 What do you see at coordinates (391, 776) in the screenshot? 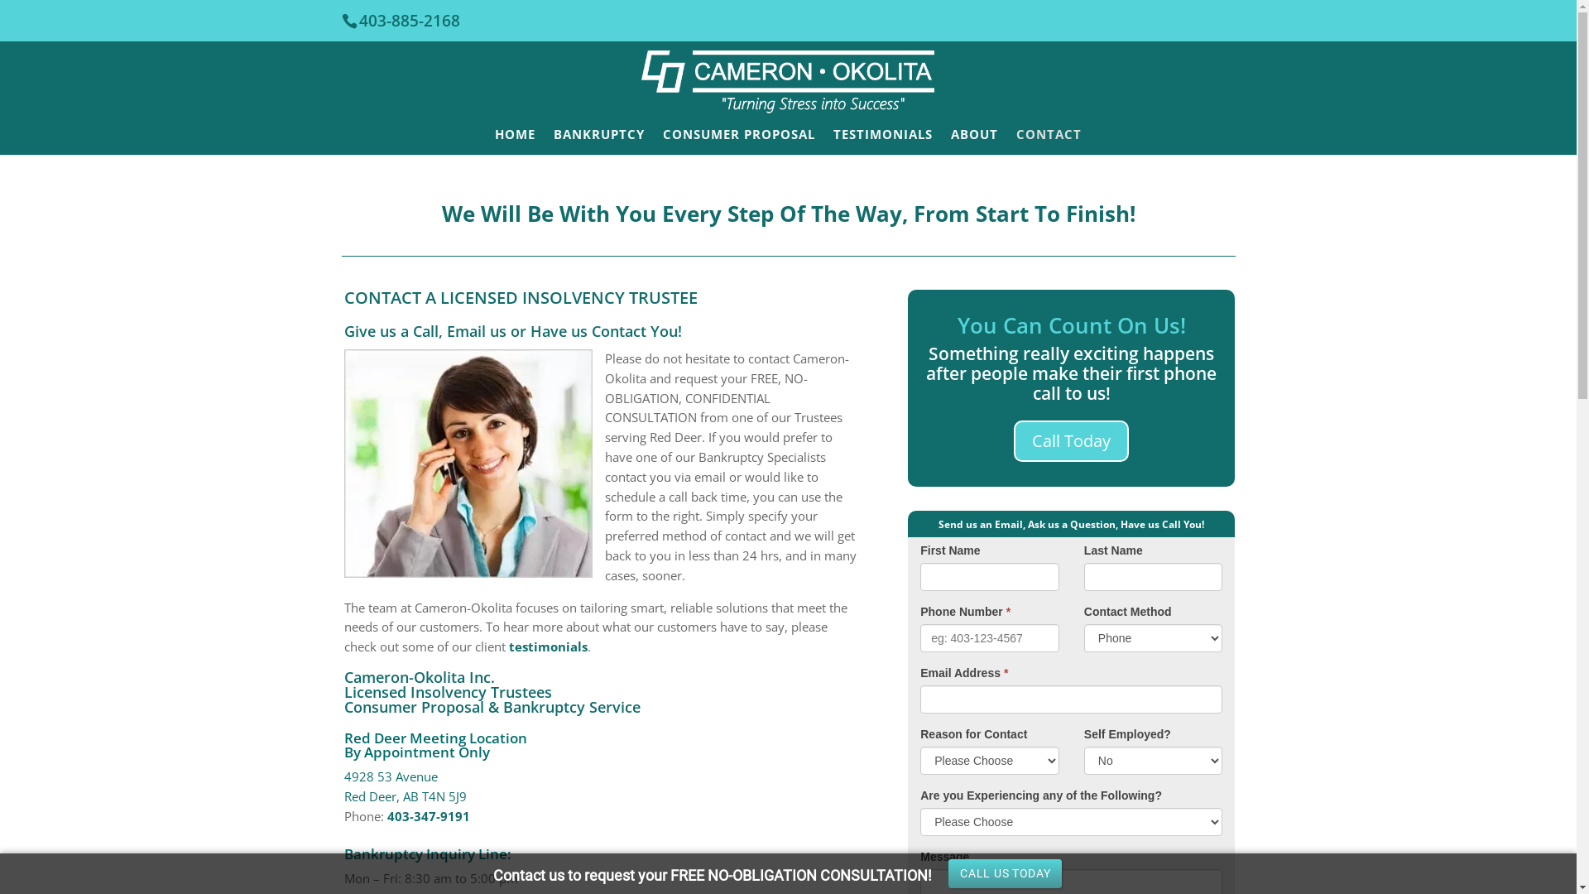
I see `4928 53 Avenue` at bounding box center [391, 776].